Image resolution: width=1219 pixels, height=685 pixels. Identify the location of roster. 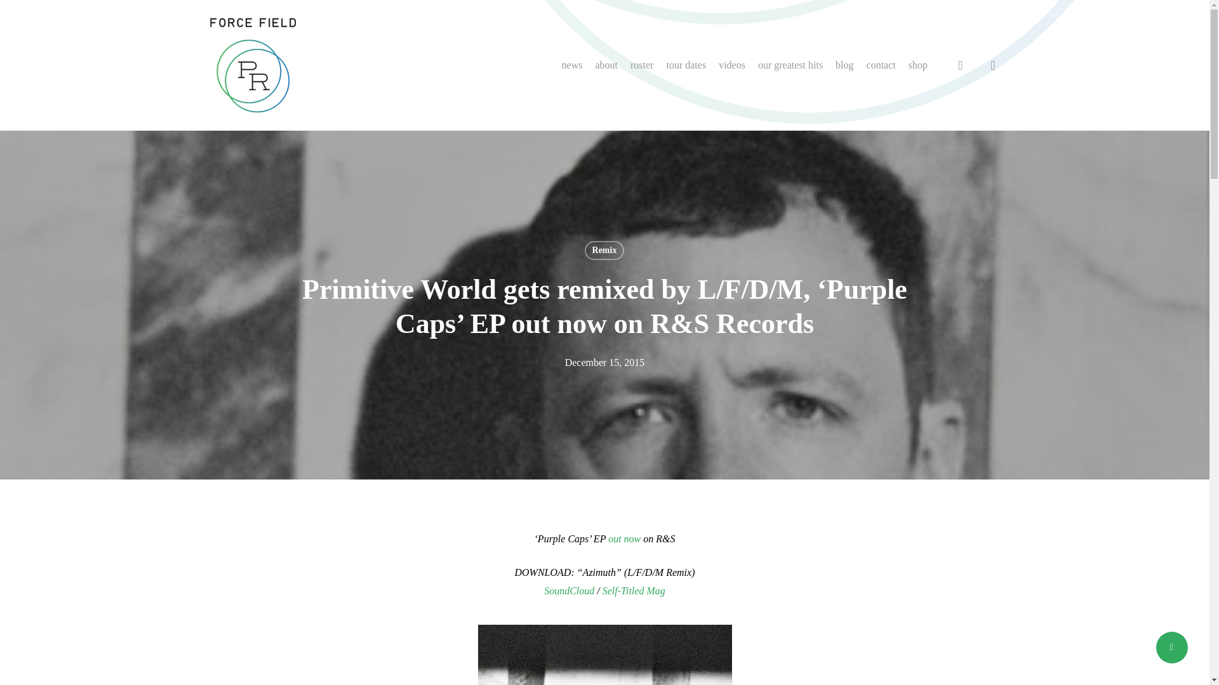
(641, 65).